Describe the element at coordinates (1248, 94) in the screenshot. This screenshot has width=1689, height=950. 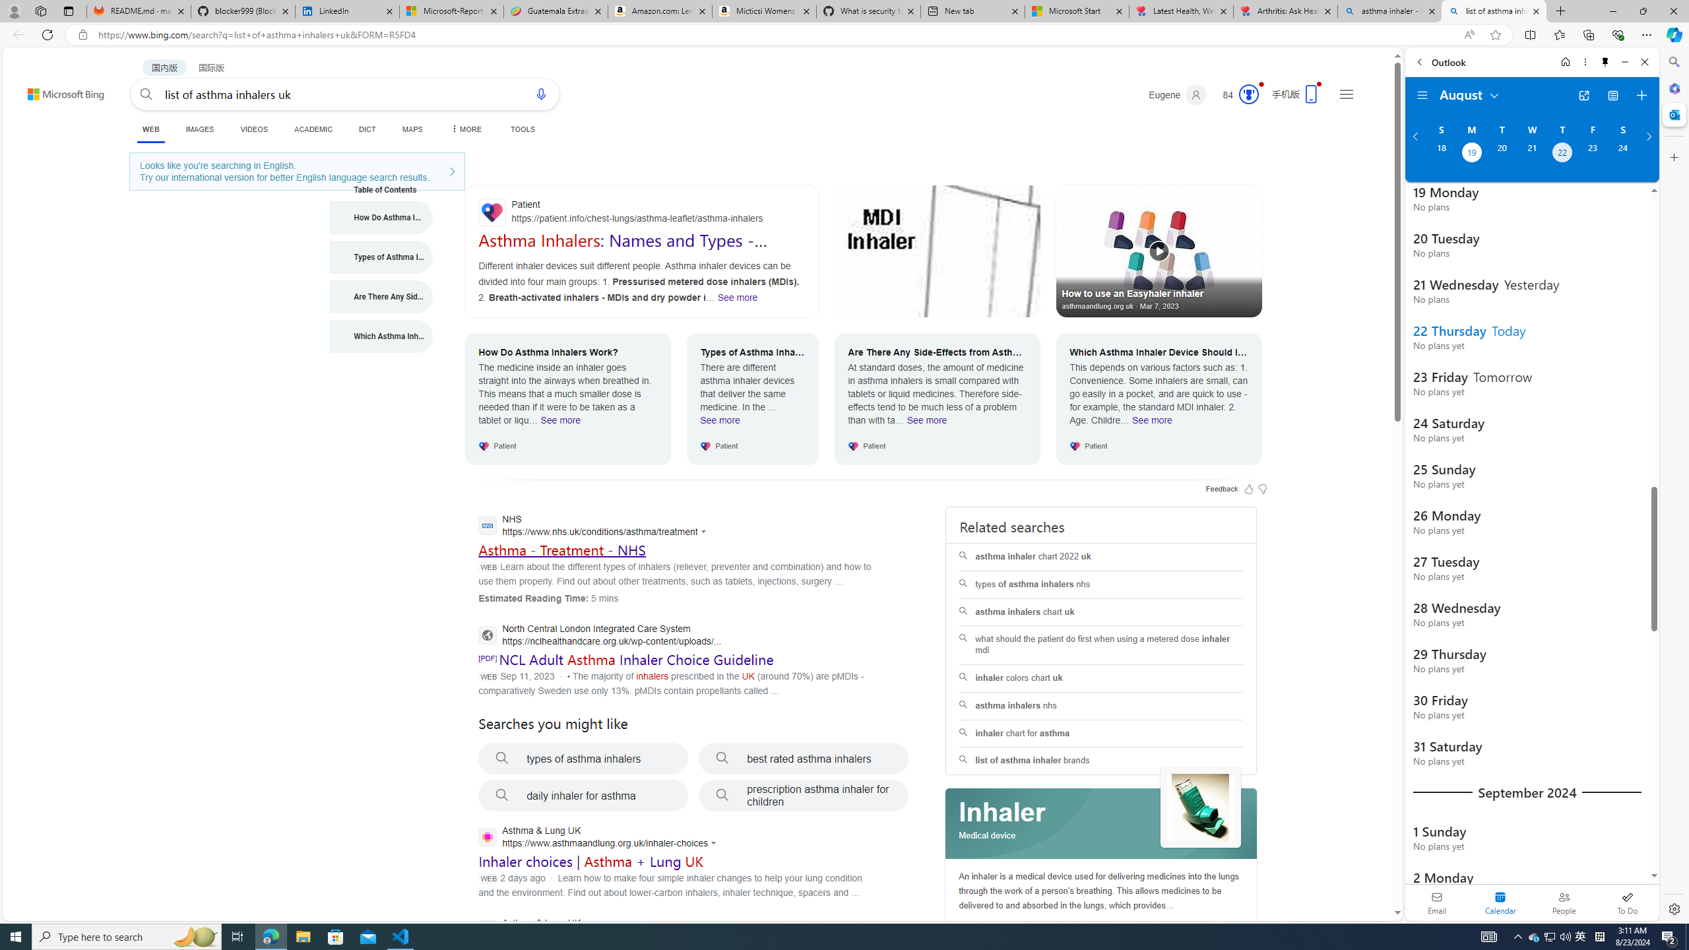
I see `AutomationID: serp_medal_svg` at that location.